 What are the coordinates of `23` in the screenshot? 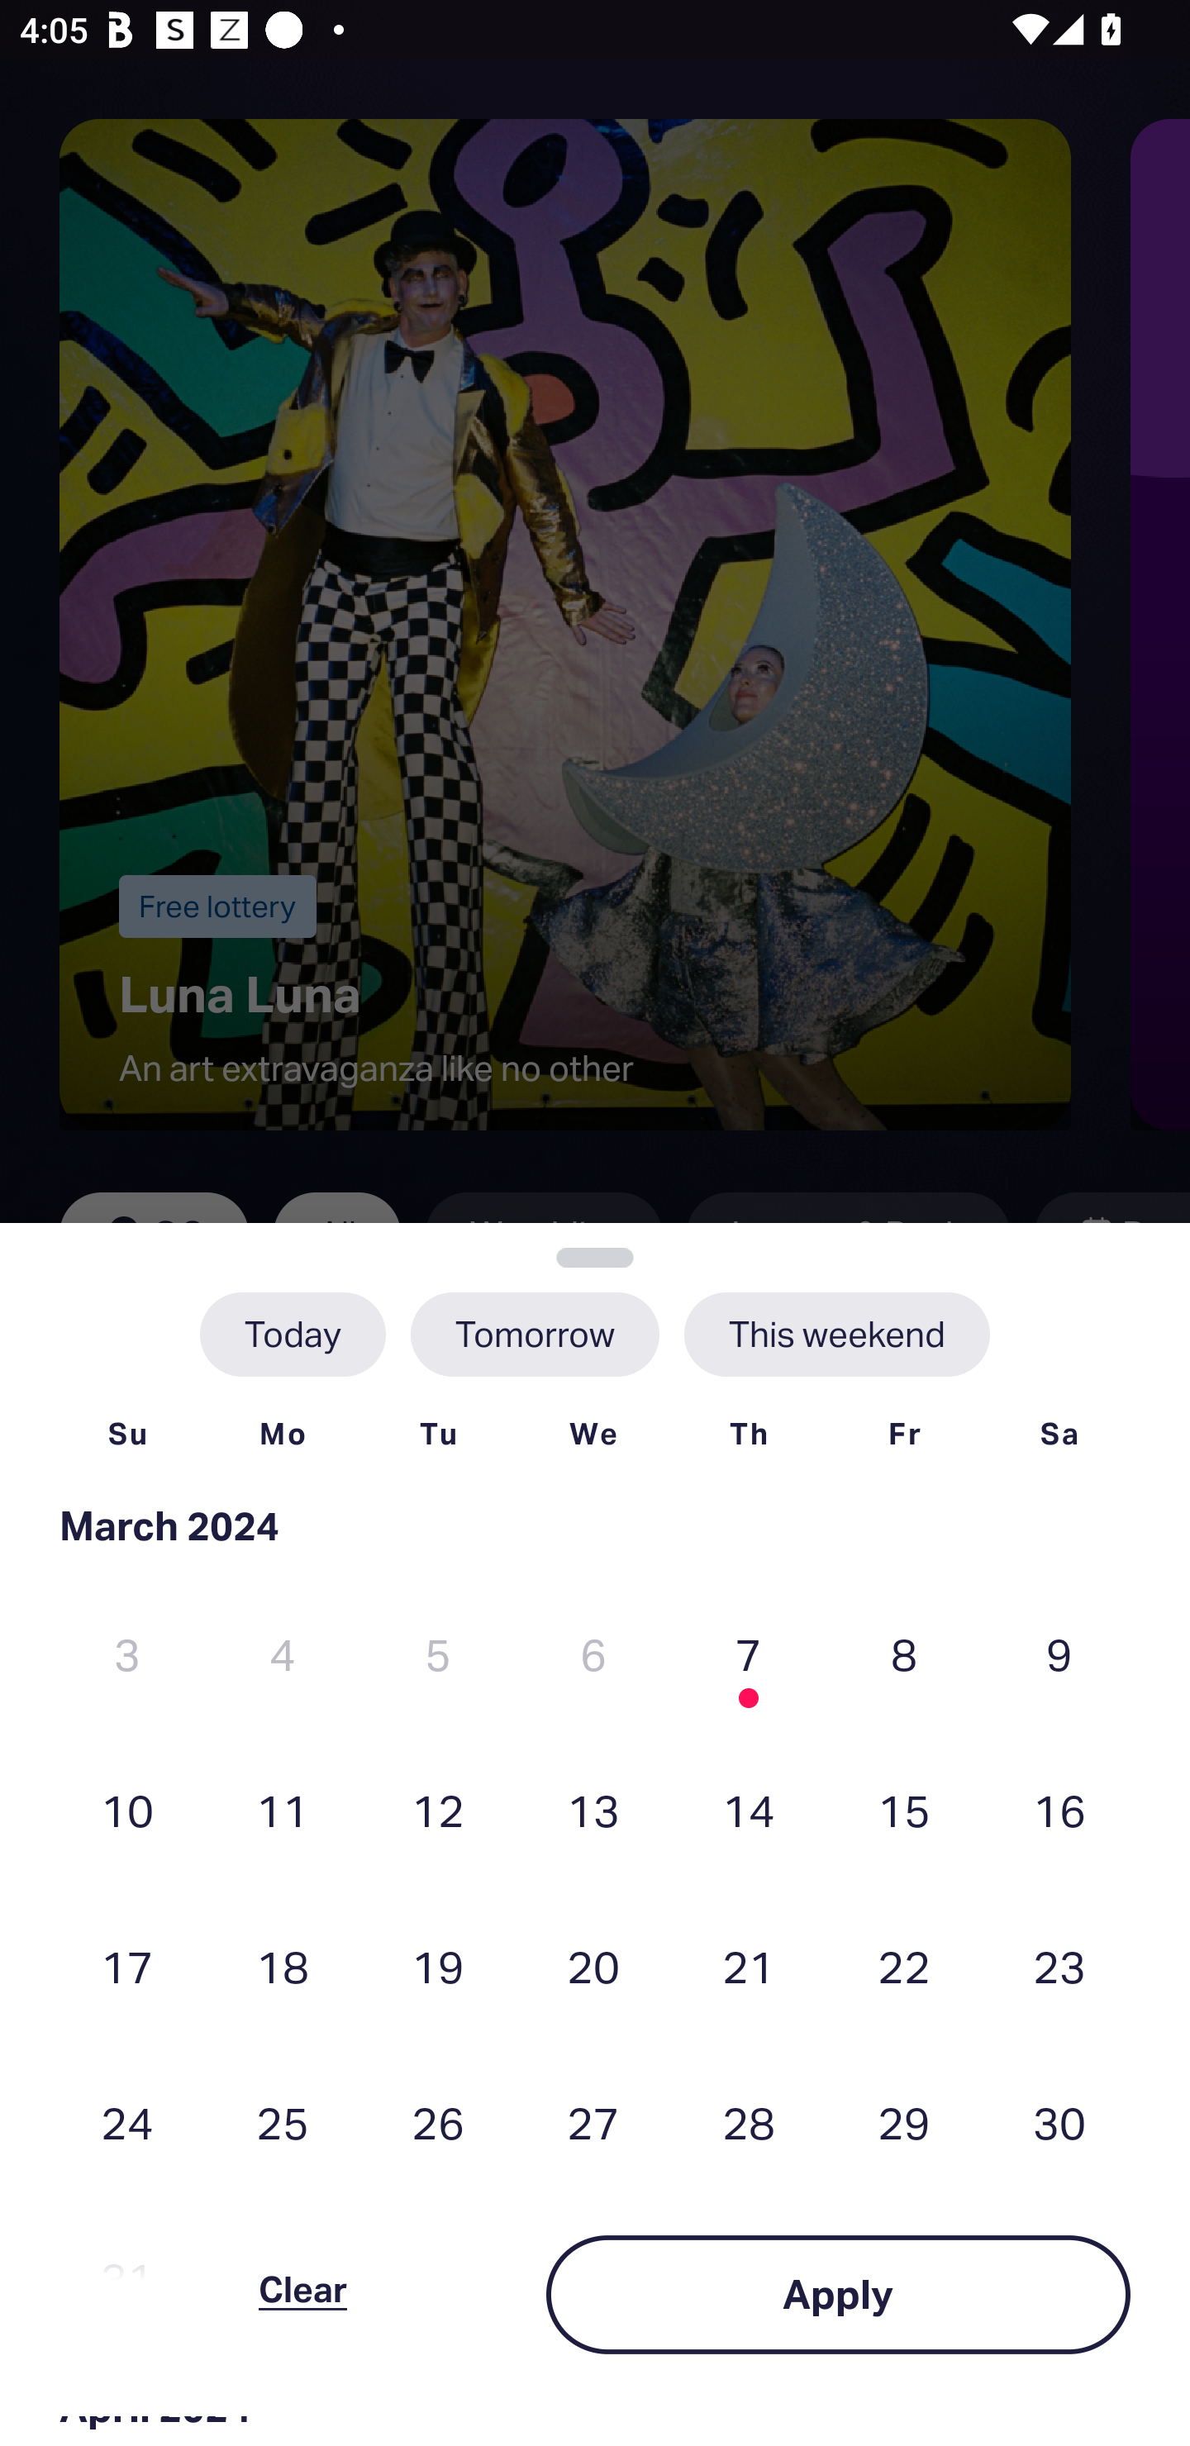 It's located at (1059, 1966).